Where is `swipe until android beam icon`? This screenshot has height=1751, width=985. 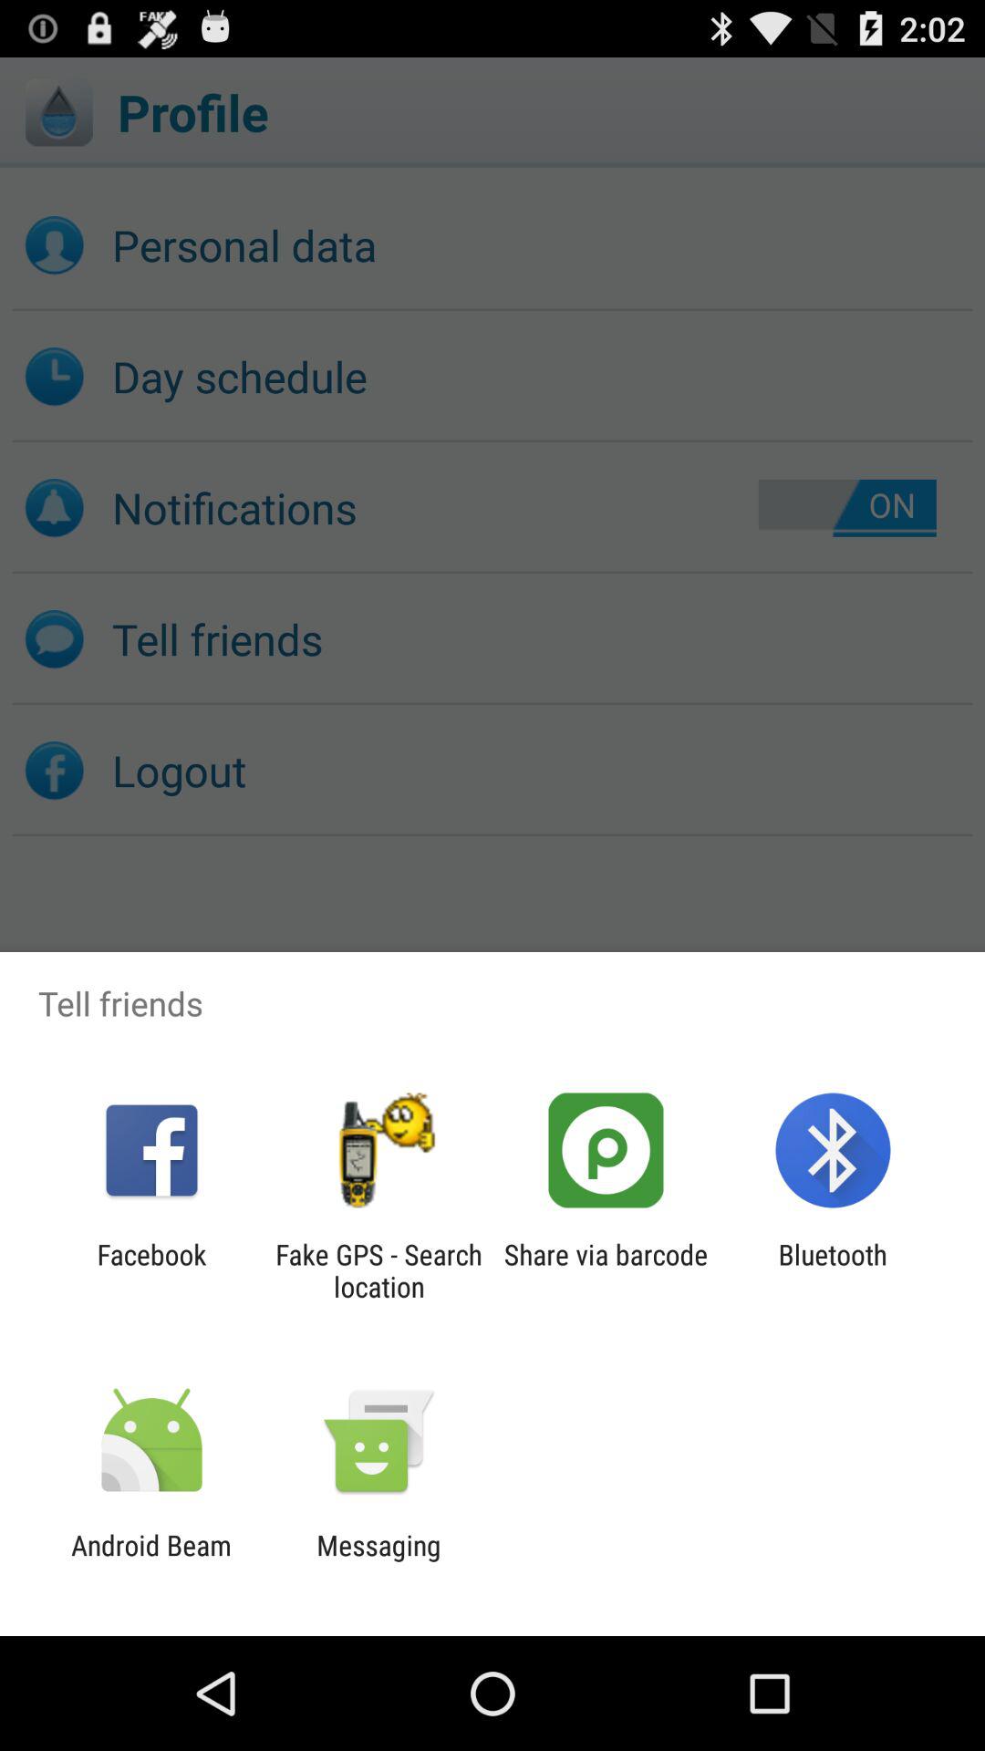
swipe until android beam icon is located at coordinates (151, 1561).